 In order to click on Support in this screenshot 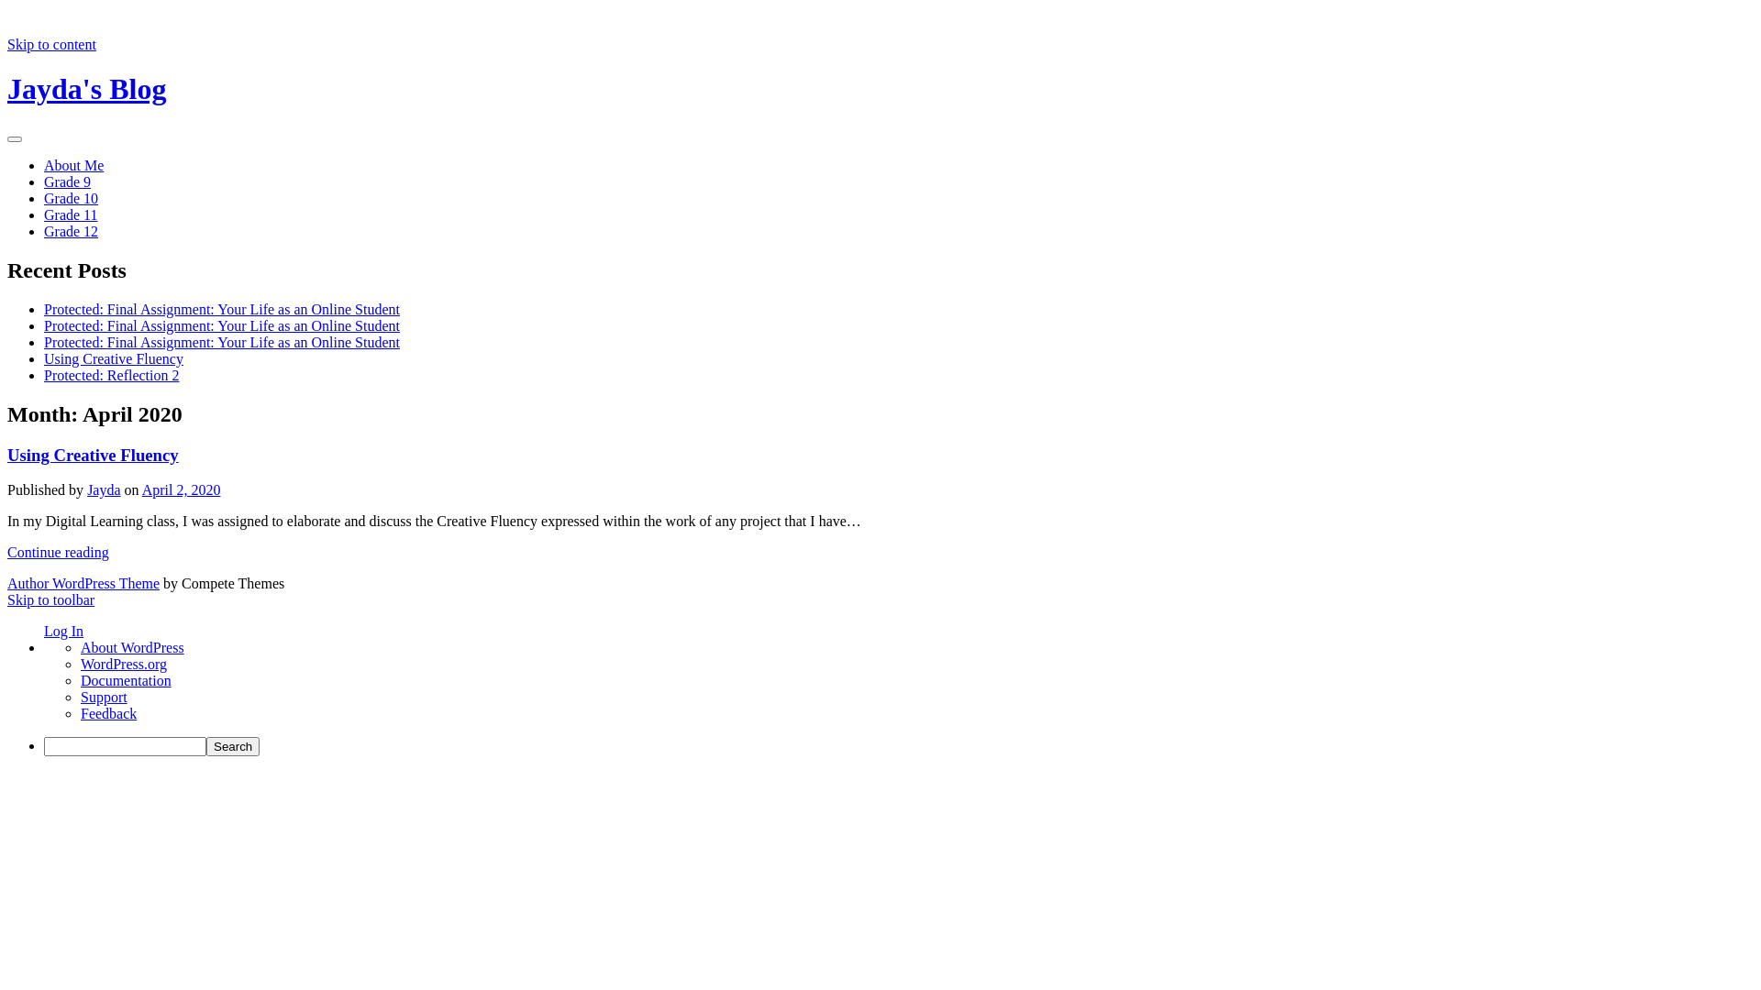, I will do `click(105, 697)`.